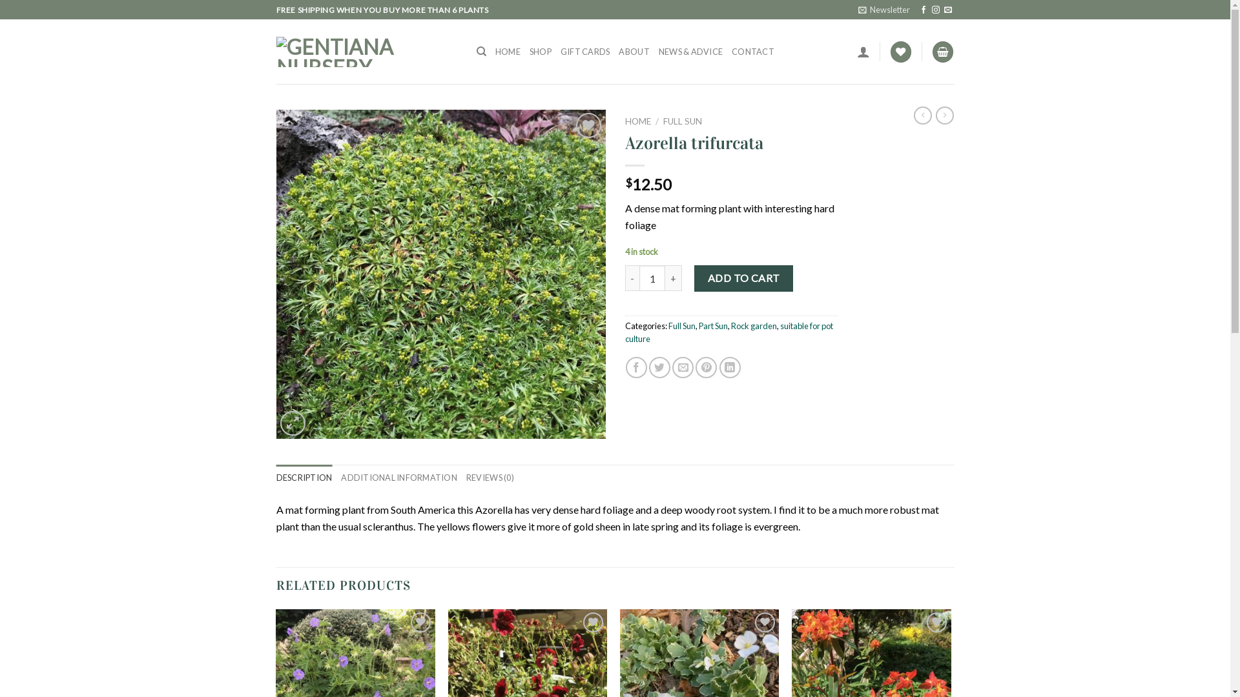  Describe the element at coordinates (305, 478) in the screenshot. I see `DESCRIPTION` at that location.